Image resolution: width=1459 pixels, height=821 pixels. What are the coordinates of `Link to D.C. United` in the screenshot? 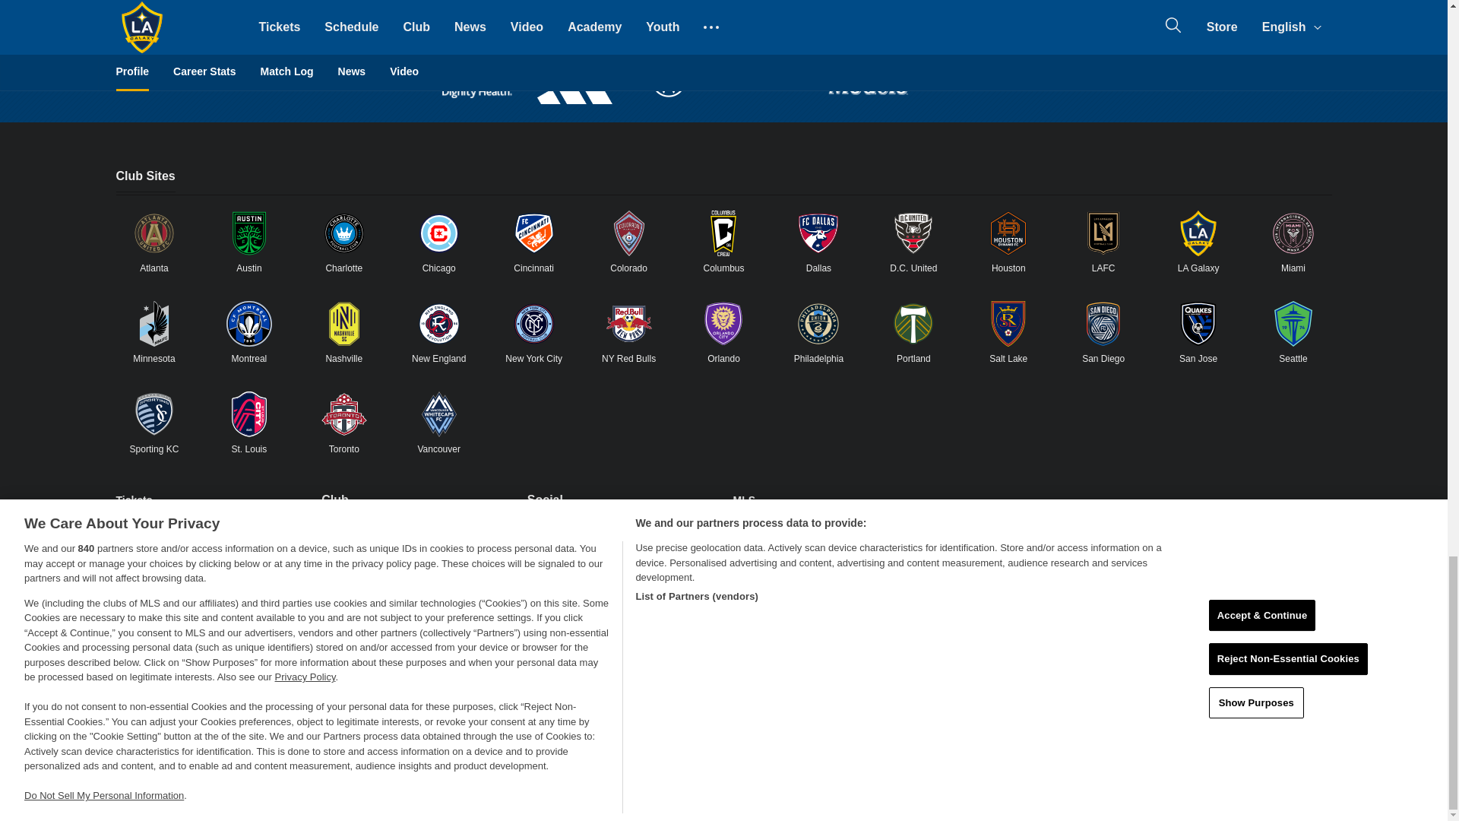 It's located at (913, 233).